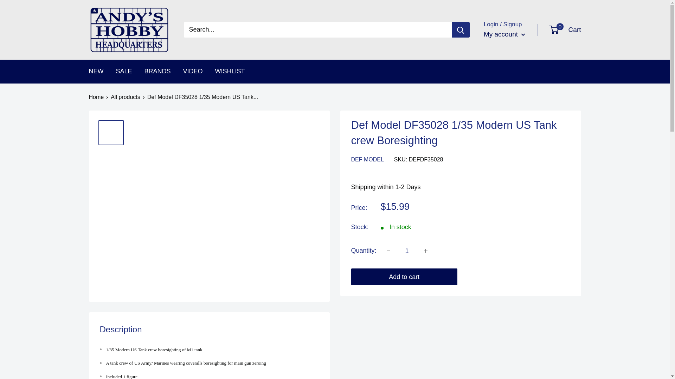 This screenshot has width=675, height=379. I want to click on VIDEO, so click(193, 72).